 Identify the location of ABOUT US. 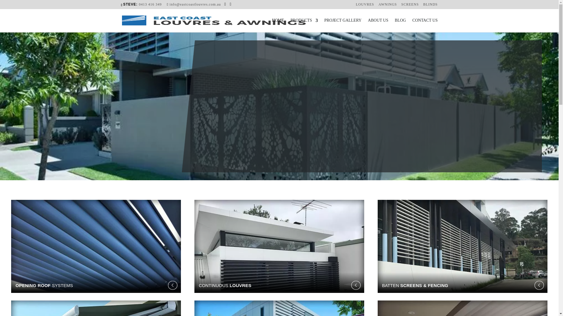
(378, 25).